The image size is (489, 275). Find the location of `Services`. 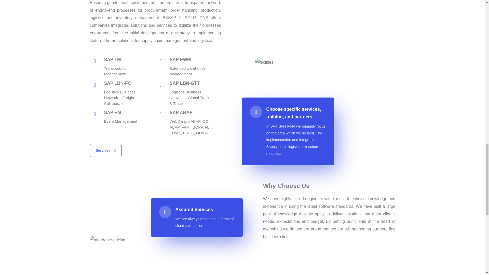

Services is located at coordinates (105, 150).